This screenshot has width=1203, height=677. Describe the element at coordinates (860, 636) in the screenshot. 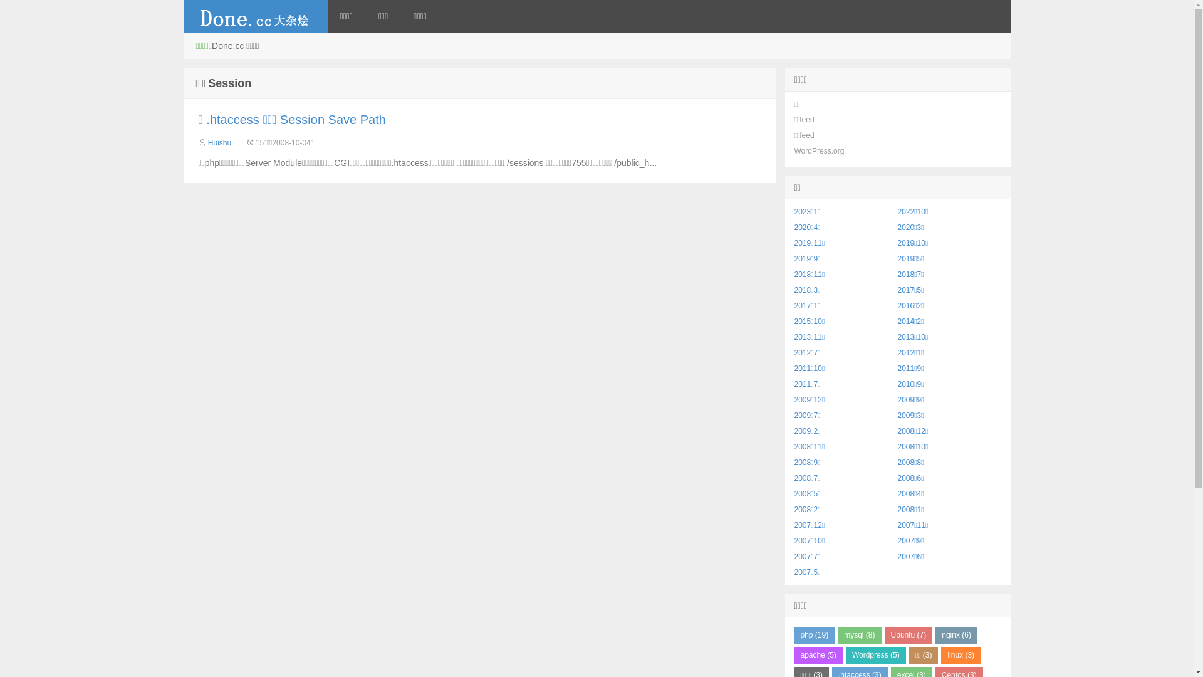

I see `mysql (8)` at that location.